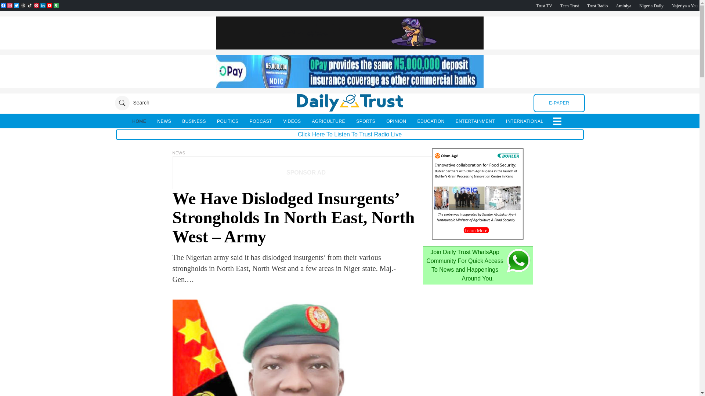 The image size is (705, 396). I want to click on Trust Radio, so click(597, 5).